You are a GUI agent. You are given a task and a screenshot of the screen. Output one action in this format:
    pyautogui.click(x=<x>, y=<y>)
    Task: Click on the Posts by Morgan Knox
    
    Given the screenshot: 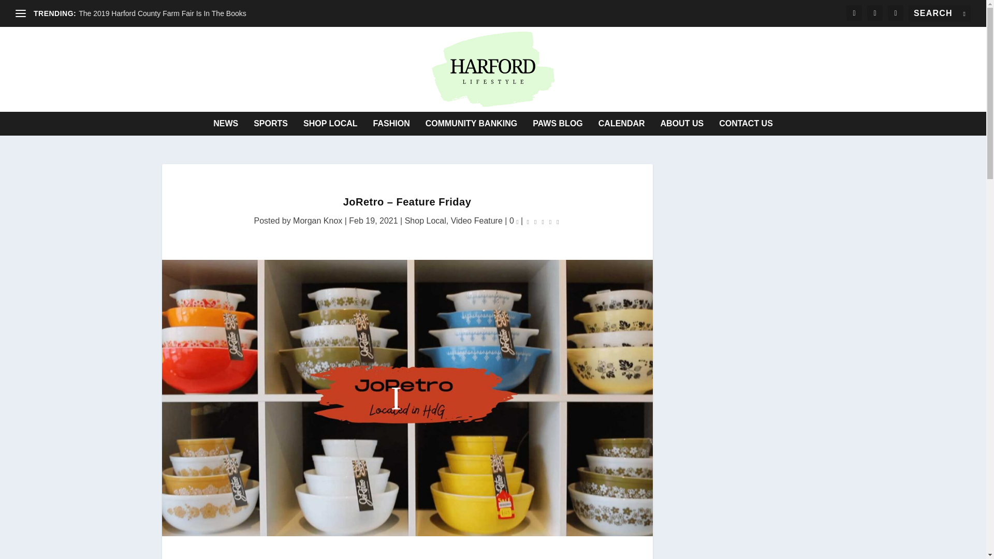 What is the action you would take?
    pyautogui.click(x=317, y=220)
    